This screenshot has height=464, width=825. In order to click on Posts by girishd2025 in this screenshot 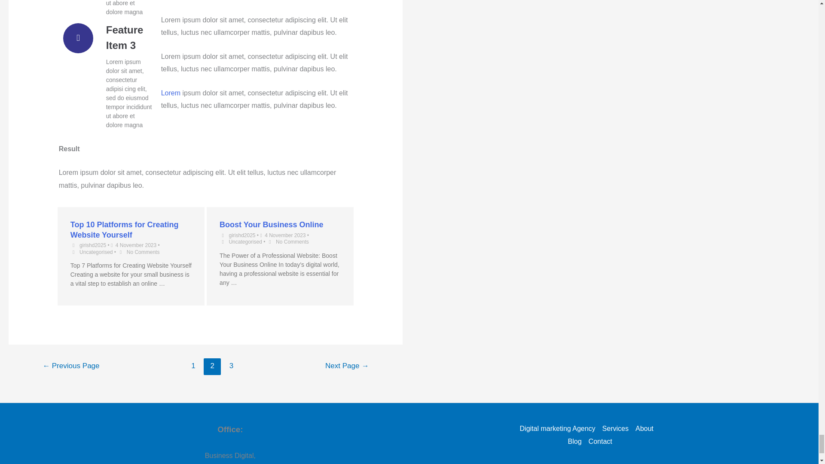, I will do `click(93, 245)`.